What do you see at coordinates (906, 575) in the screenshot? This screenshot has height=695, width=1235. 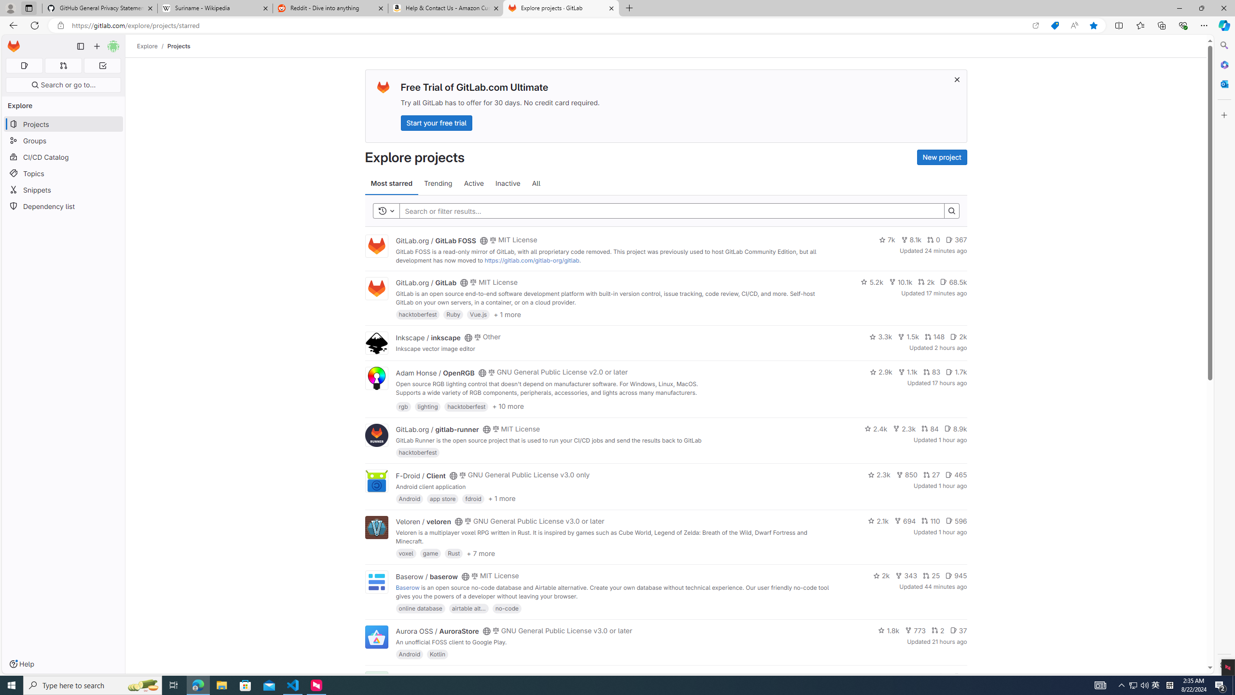 I see `343` at bounding box center [906, 575].